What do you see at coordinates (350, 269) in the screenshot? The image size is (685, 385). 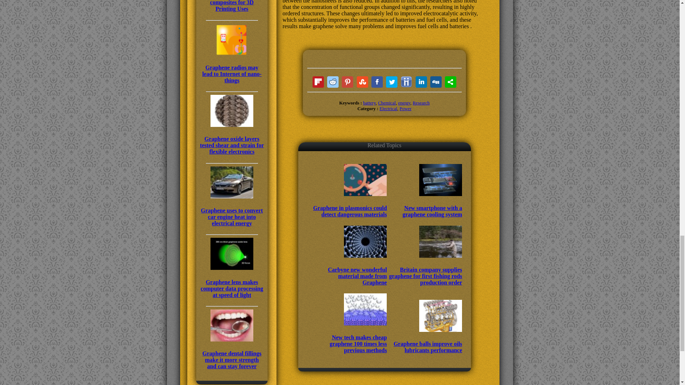 I see `Carbyne new wonderful material made from Graphene` at bounding box center [350, 269].